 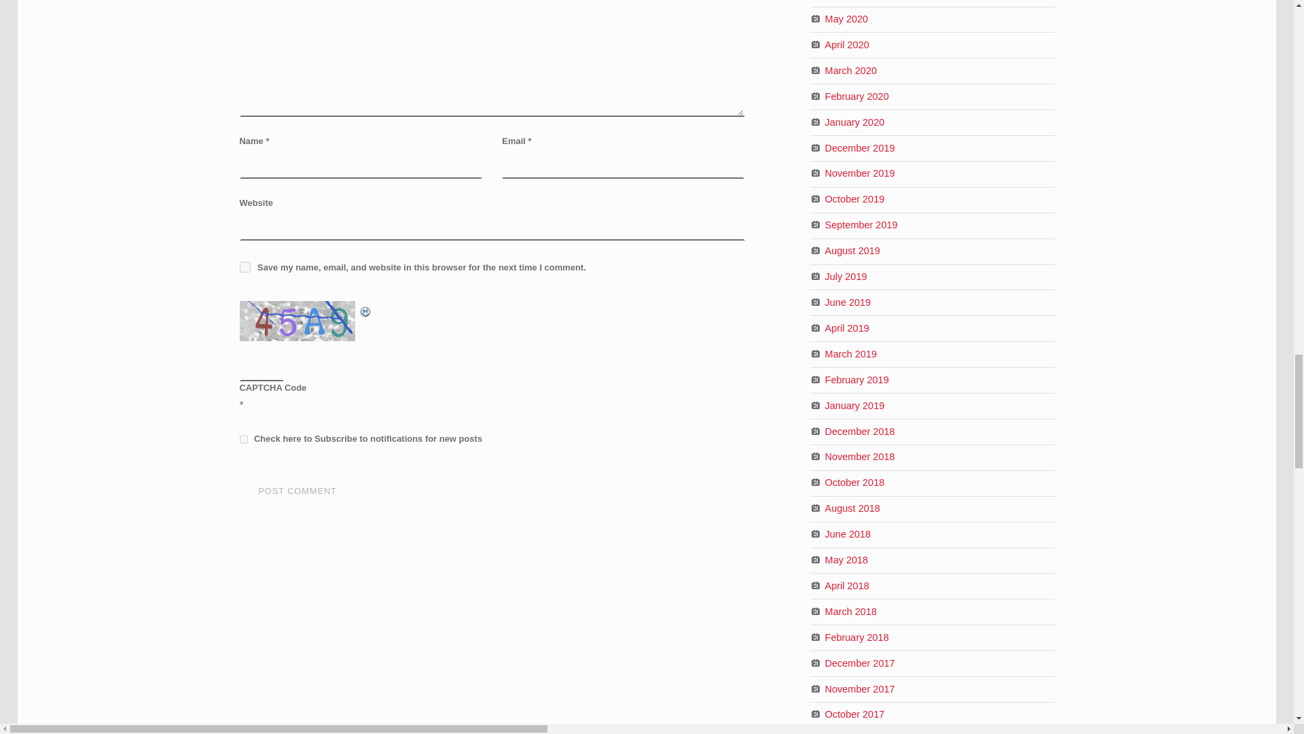 I want to click on yes, so click(x=244, y=266).